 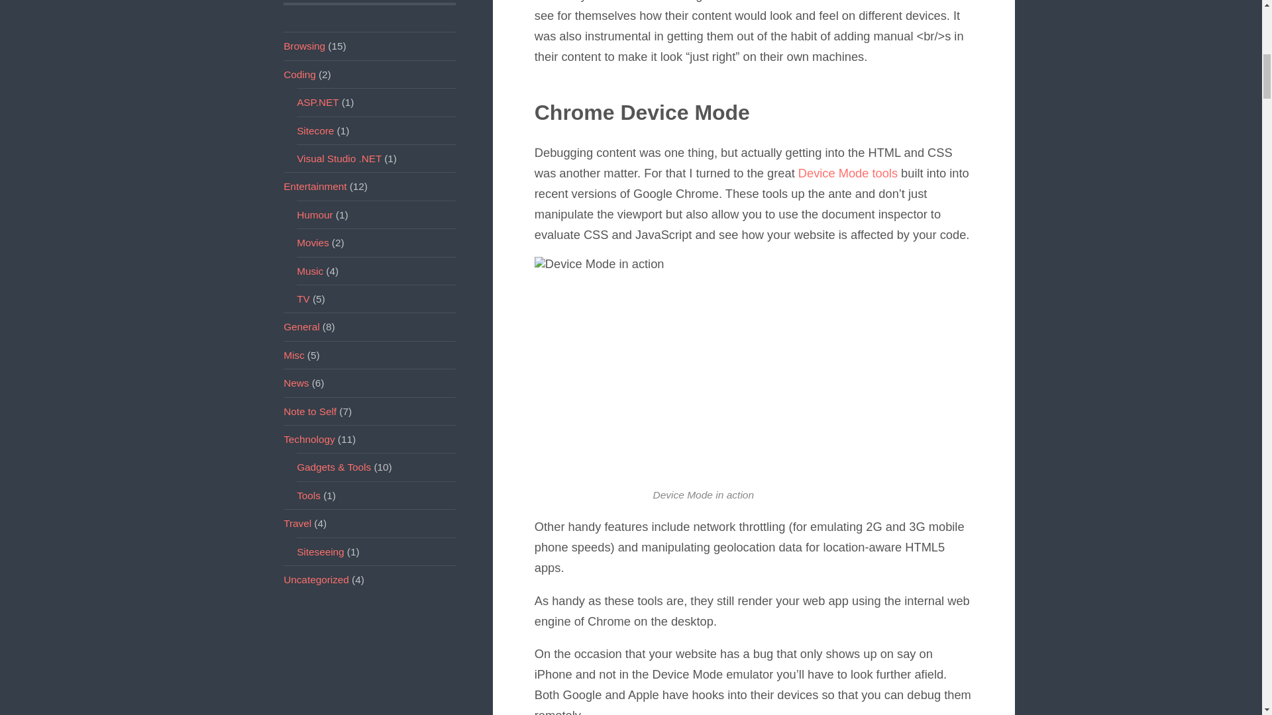 What do you see at coordinates (305, 45) in the screenshot?
I see `Browsing` at bounding box center [305, 45].